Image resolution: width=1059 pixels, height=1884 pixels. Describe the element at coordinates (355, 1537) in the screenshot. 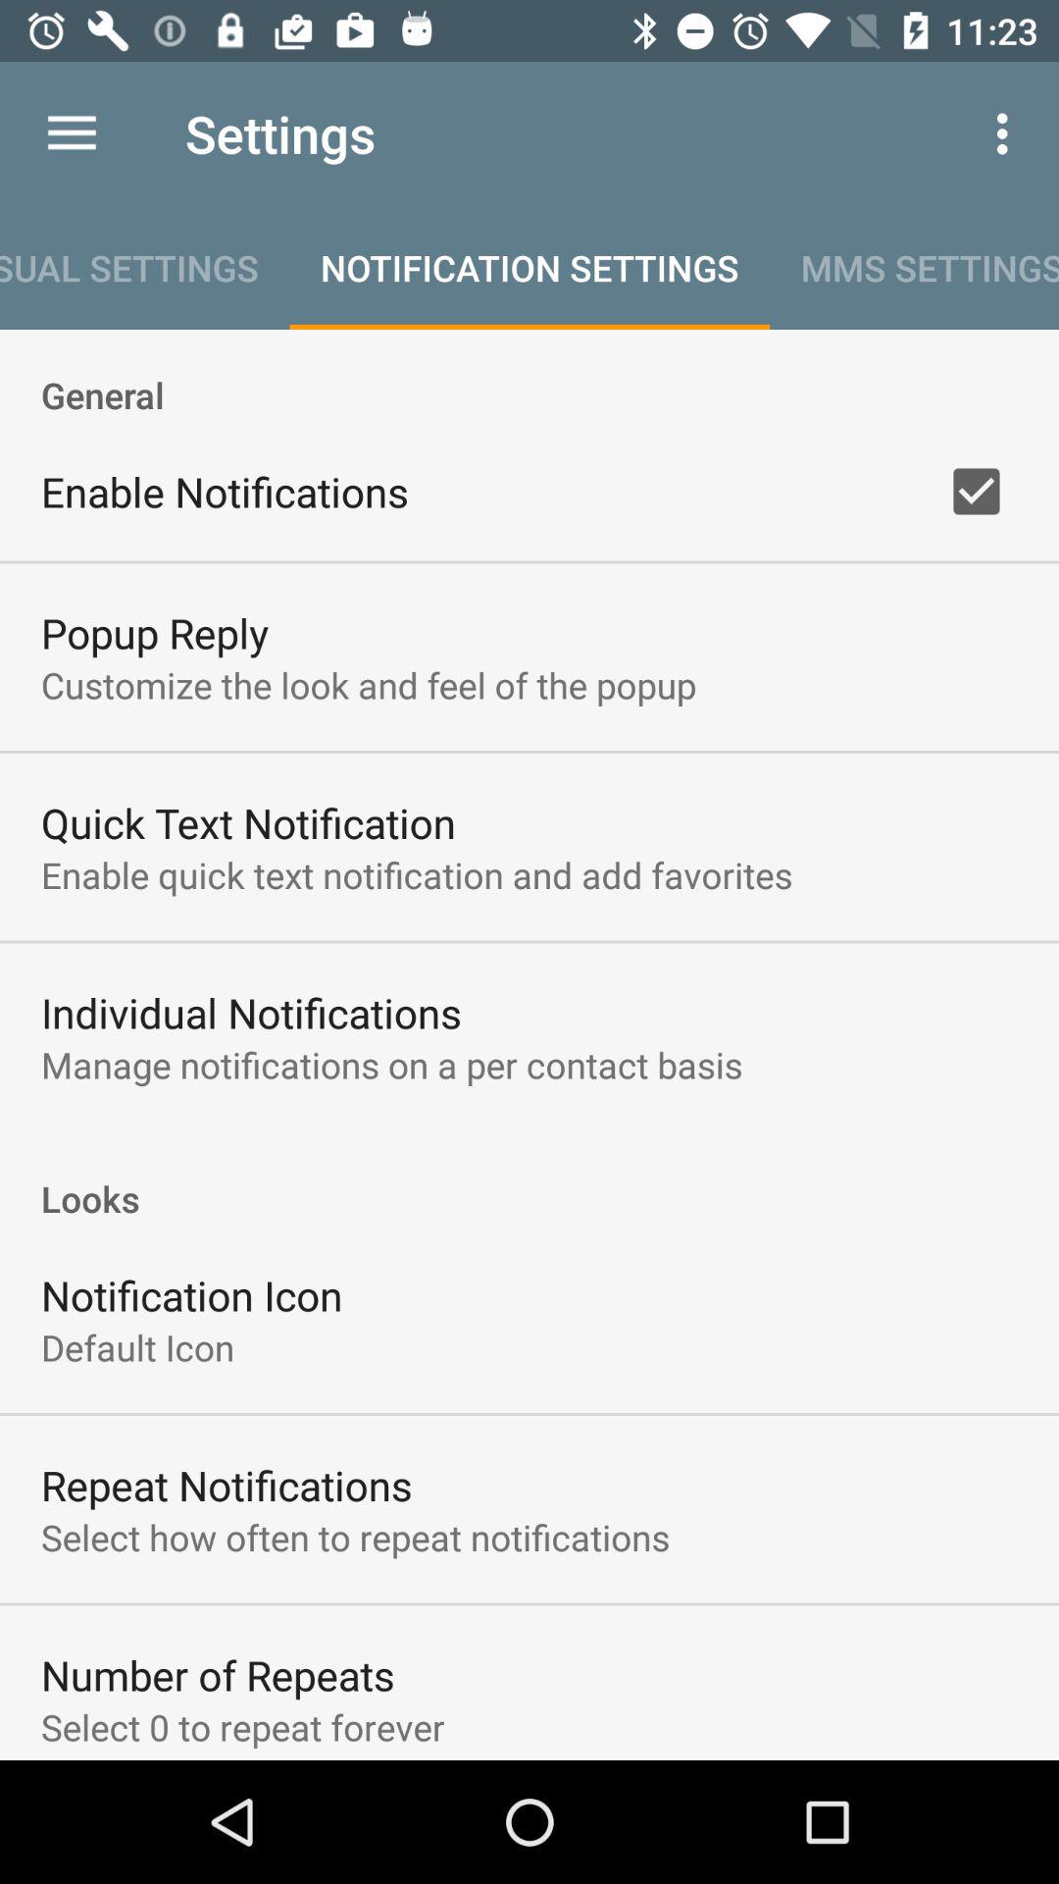

I see `scroll to select how often icon` at that location.